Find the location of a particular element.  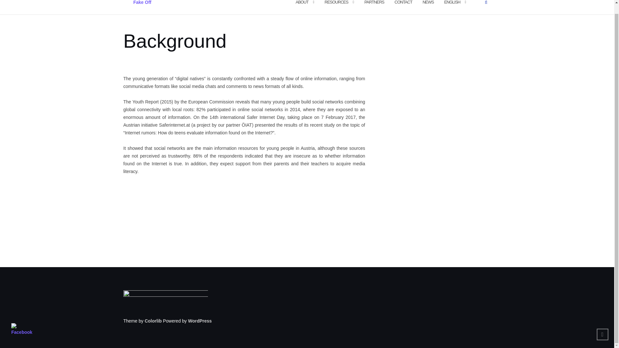

Contact is located at coordinates (403, 5).